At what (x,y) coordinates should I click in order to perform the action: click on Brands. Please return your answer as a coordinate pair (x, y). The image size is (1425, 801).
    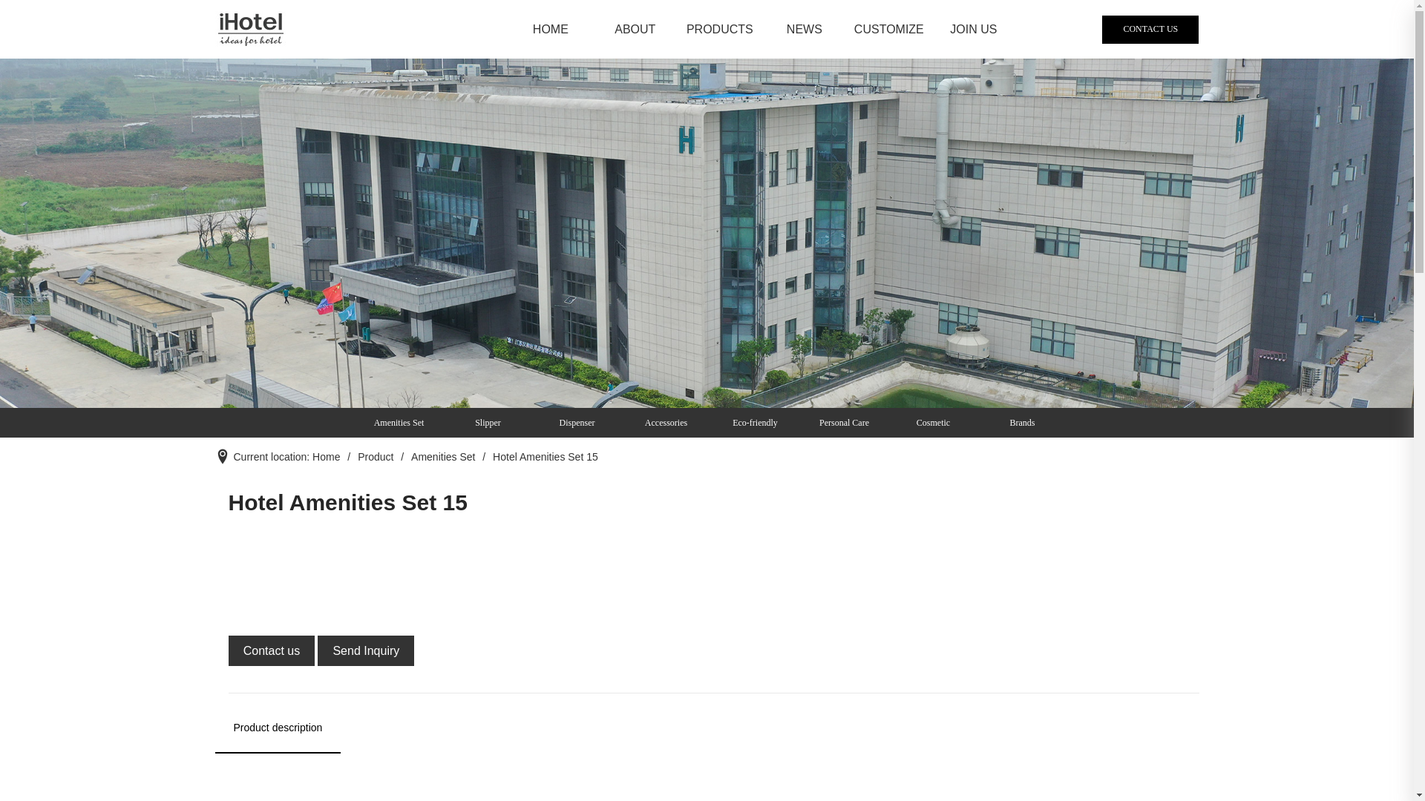
    Looking at the image, I should click on (1018, 423).